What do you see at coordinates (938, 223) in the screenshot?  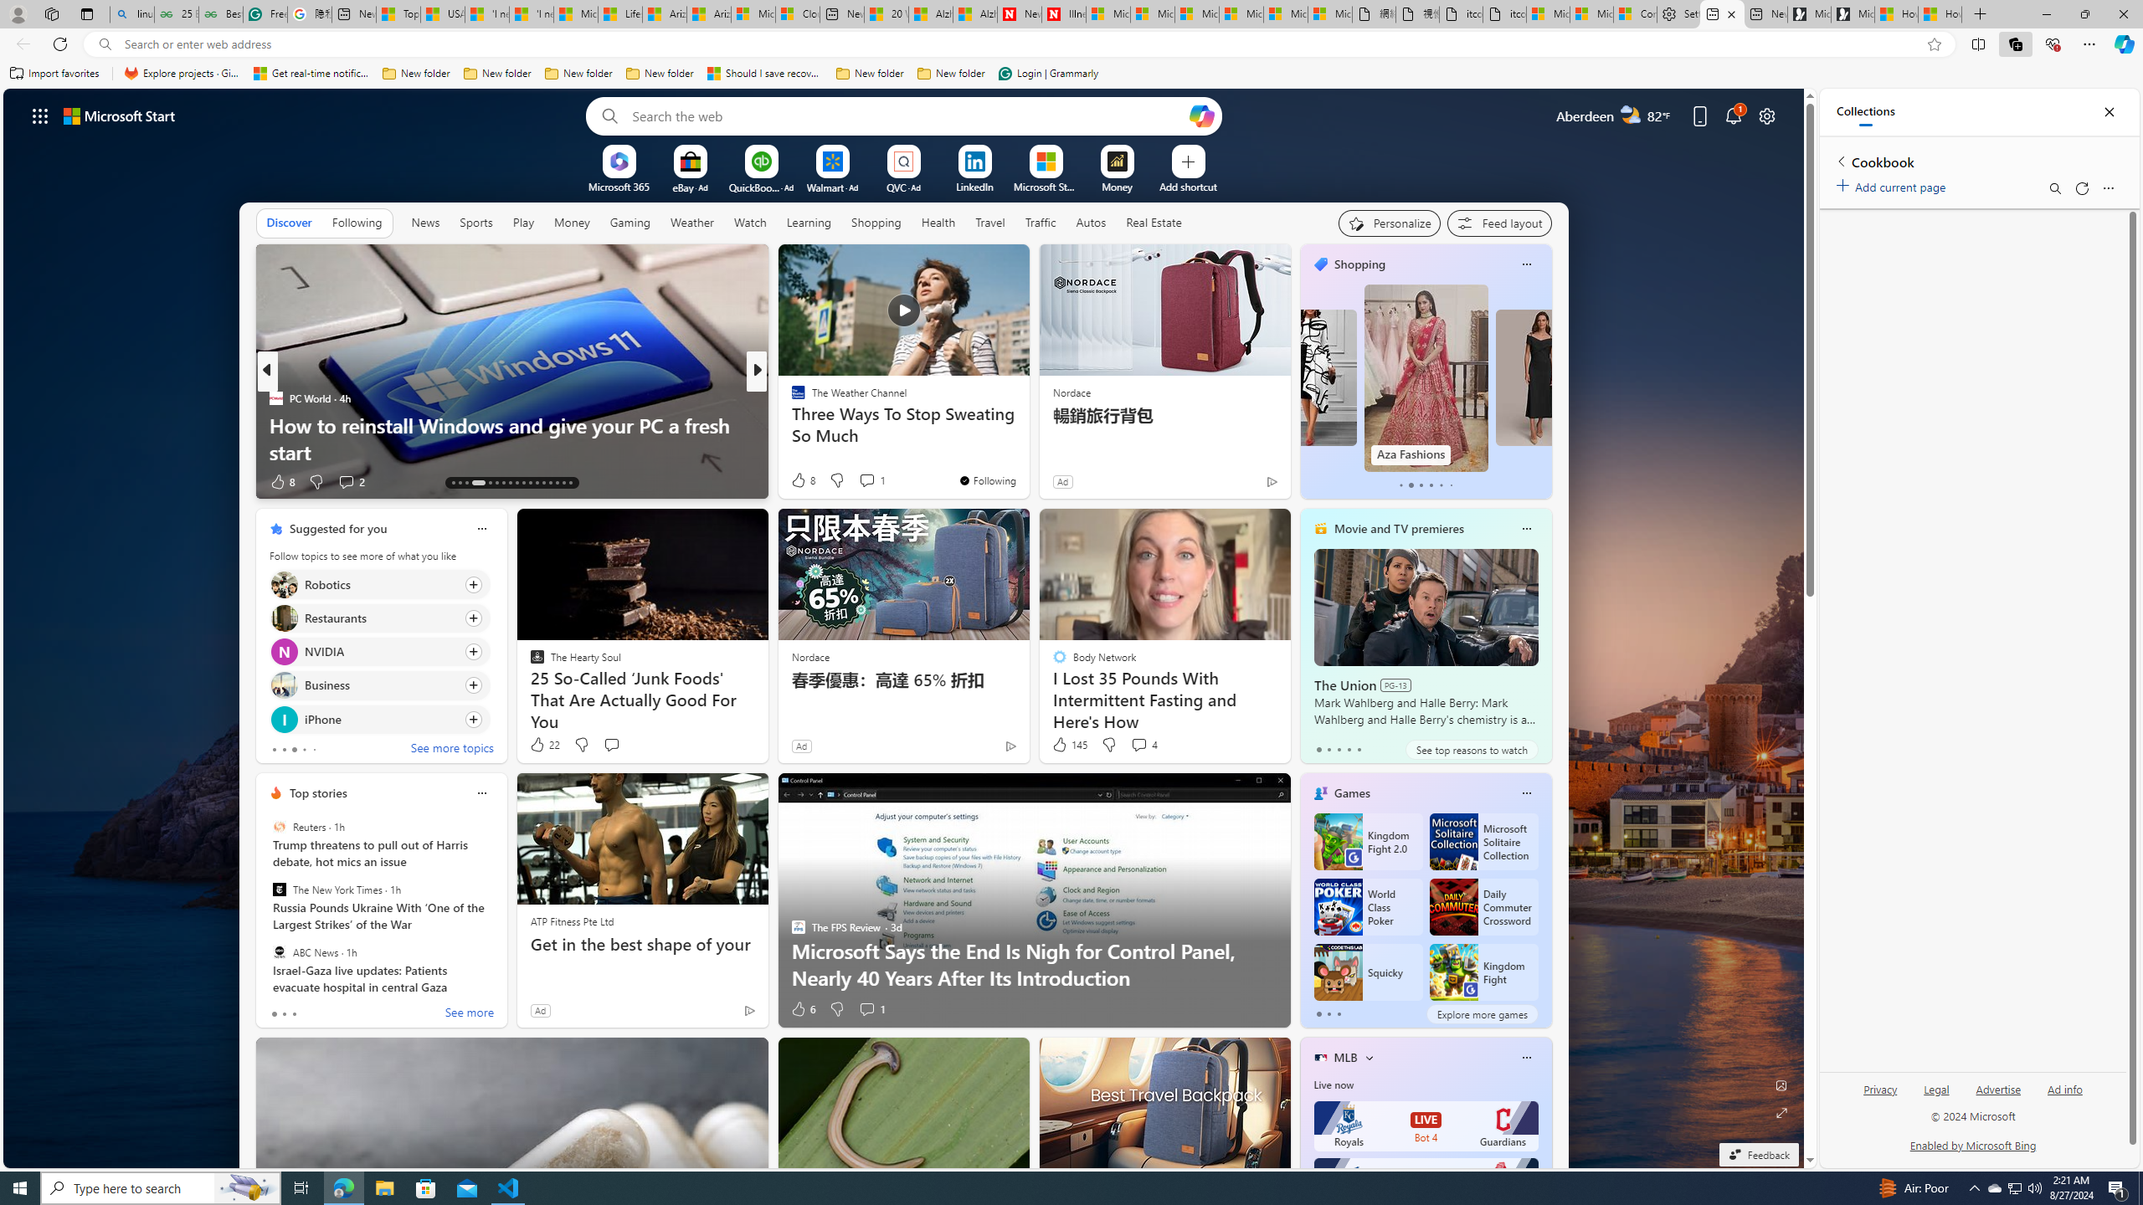 I see `Health` at bounding box center [938, 223].